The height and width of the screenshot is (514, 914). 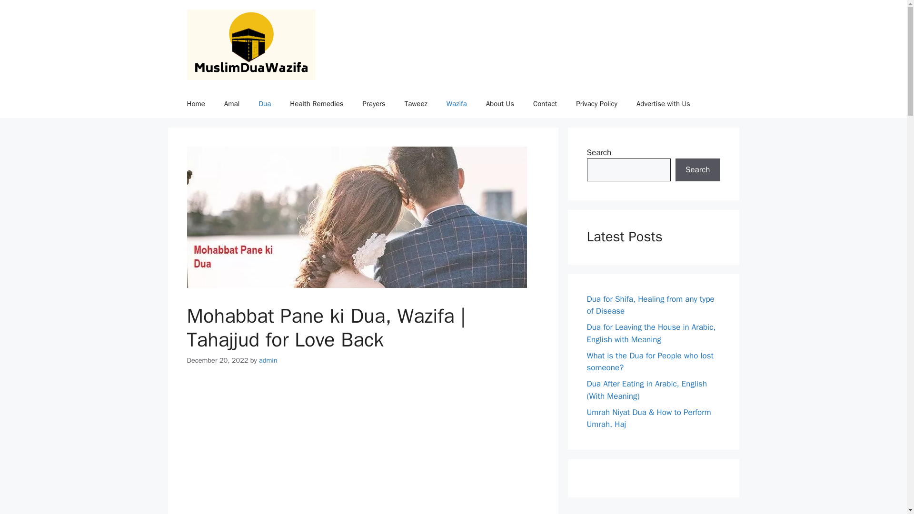 What do you see at coordinates (456, 104) in the screenshot?
I see `Wazifa` at bounding box center [456, 104].